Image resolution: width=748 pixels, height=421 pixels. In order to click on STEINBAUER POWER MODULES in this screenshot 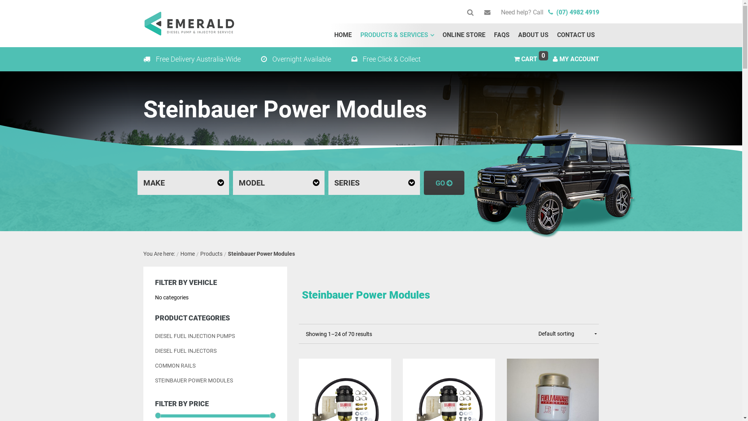, I will do `click(194, 380)`.